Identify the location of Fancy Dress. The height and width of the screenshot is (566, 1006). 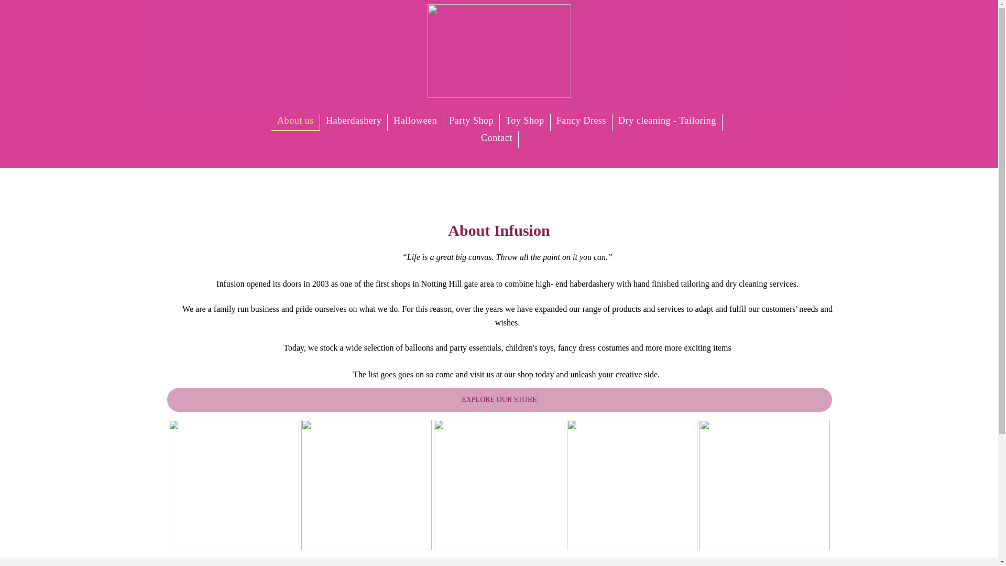
(582, 122).